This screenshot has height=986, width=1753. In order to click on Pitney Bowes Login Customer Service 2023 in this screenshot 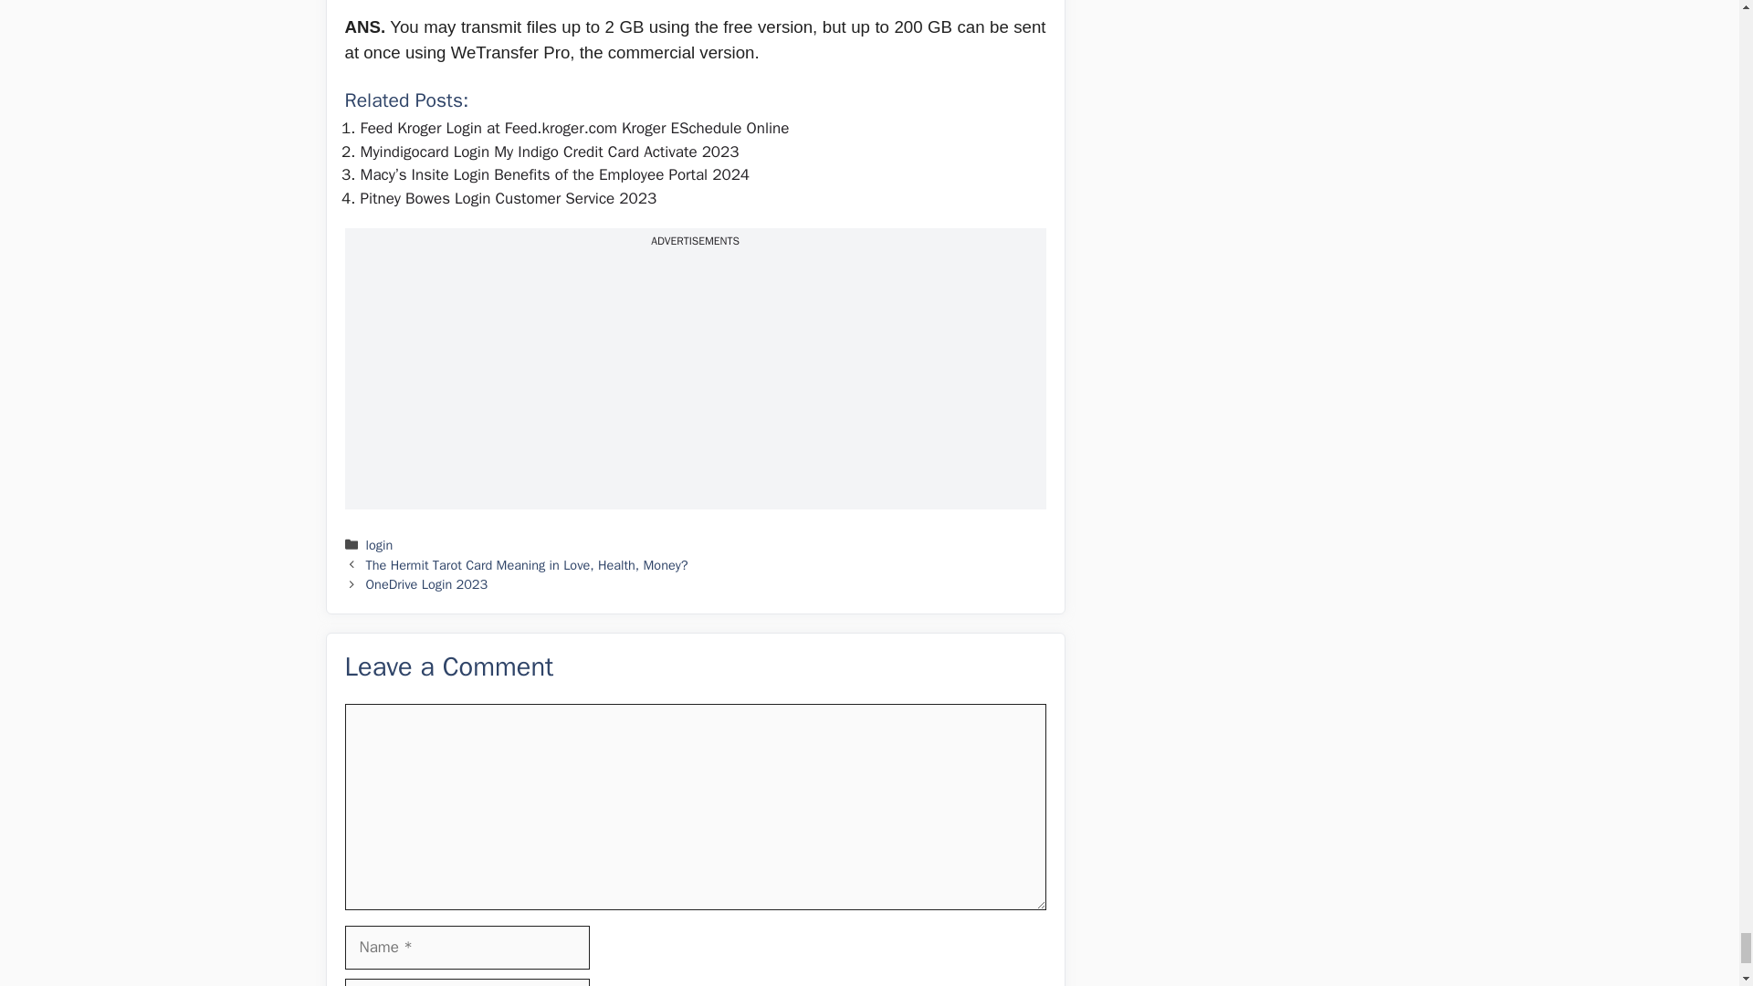, I will do `click(508, 198)`.